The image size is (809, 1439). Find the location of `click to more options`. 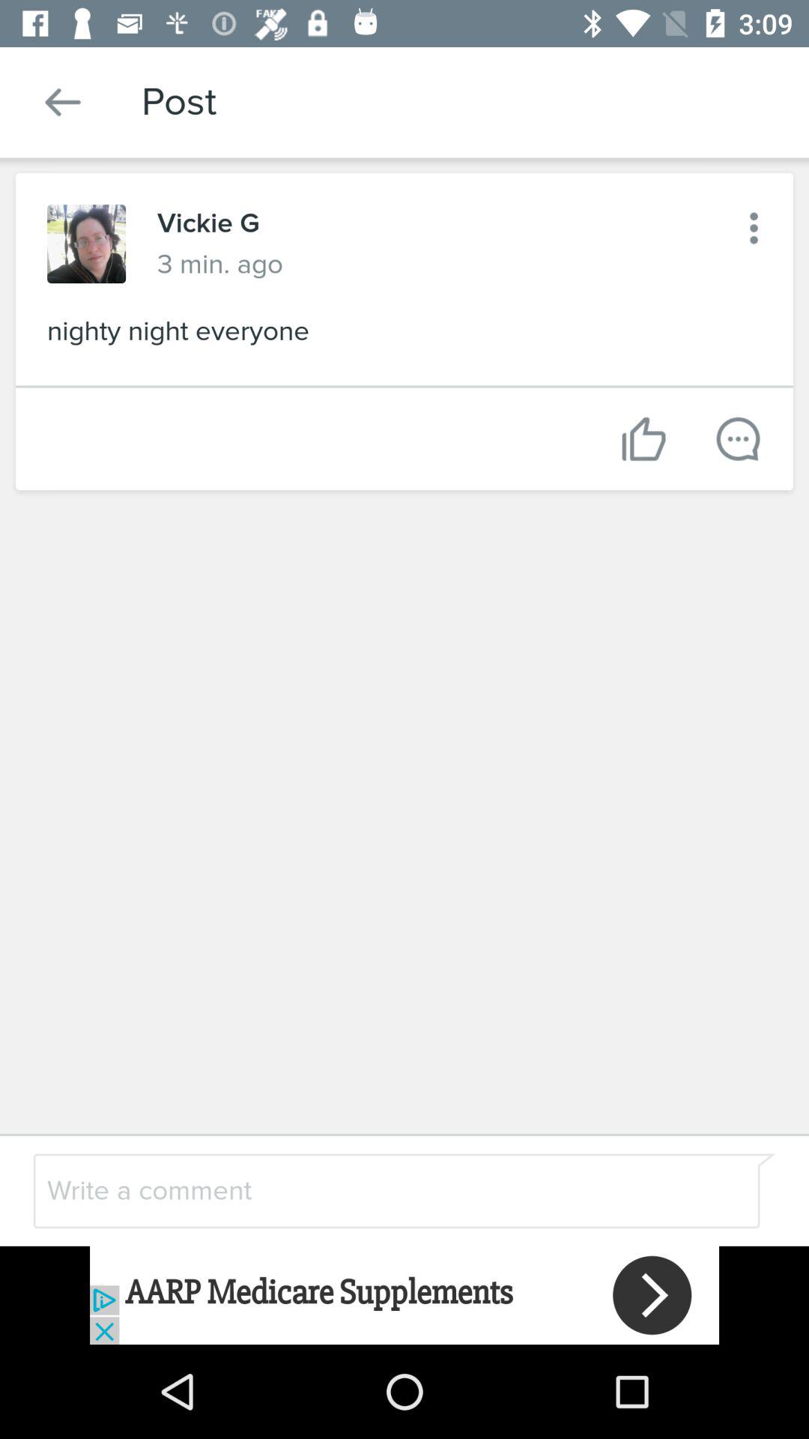

click to more options is located at coordinates (754, 228).